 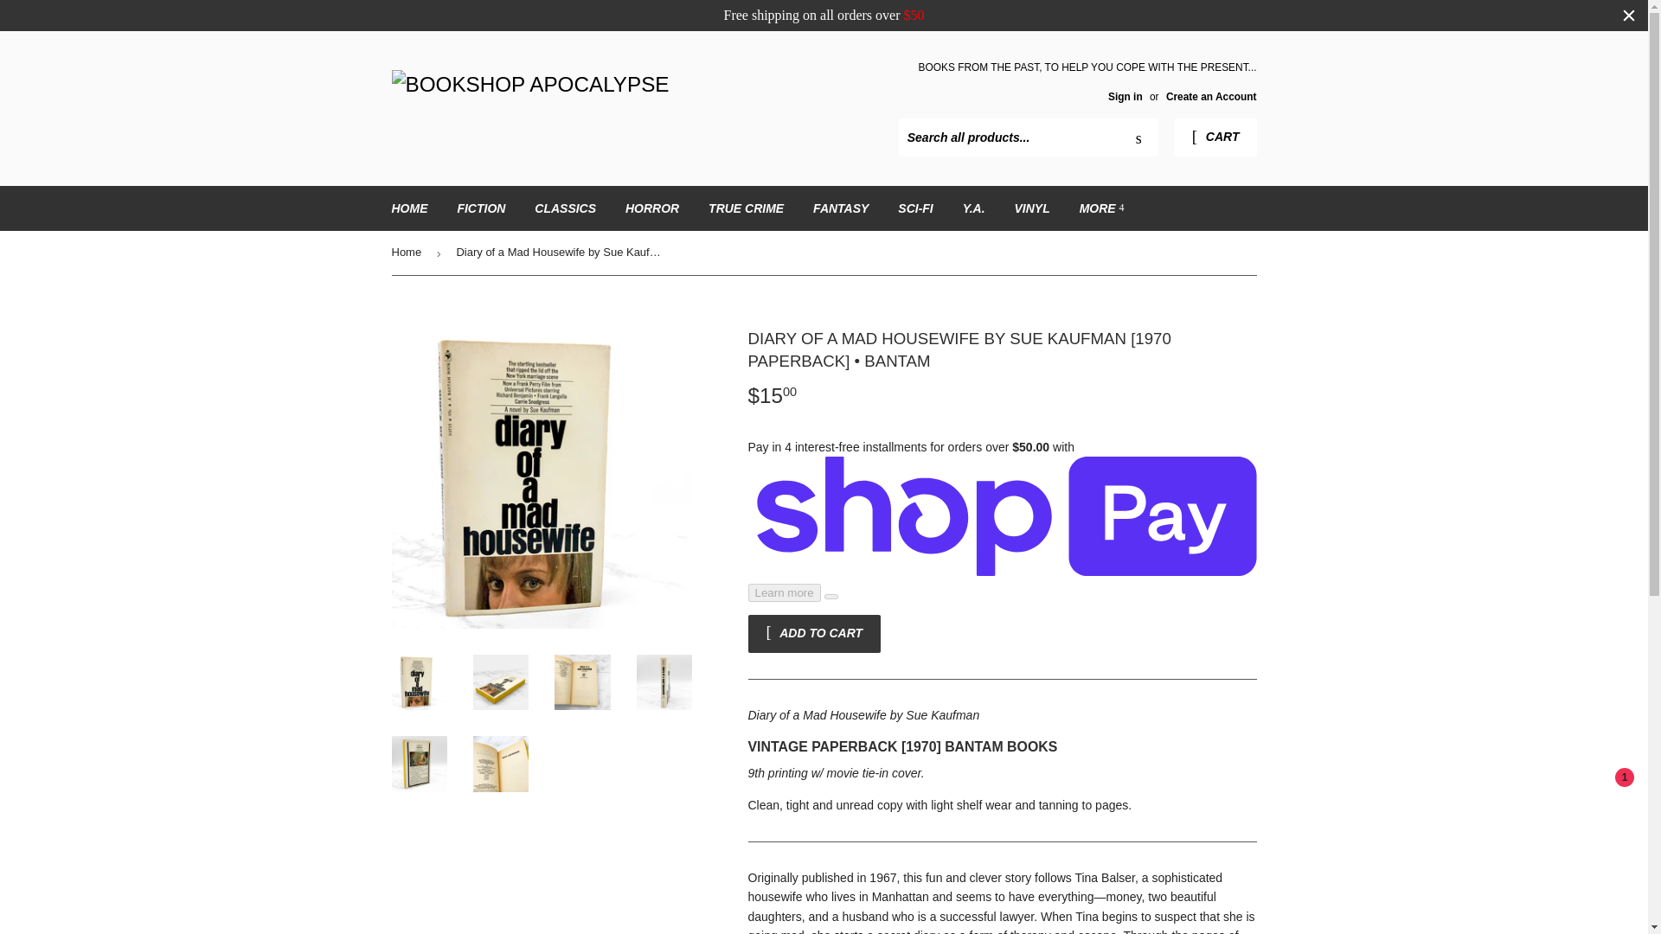 What do you see at coordinates (1215, 138) in the screenshot?
I see `CART` at bounding box center [1215, 138].